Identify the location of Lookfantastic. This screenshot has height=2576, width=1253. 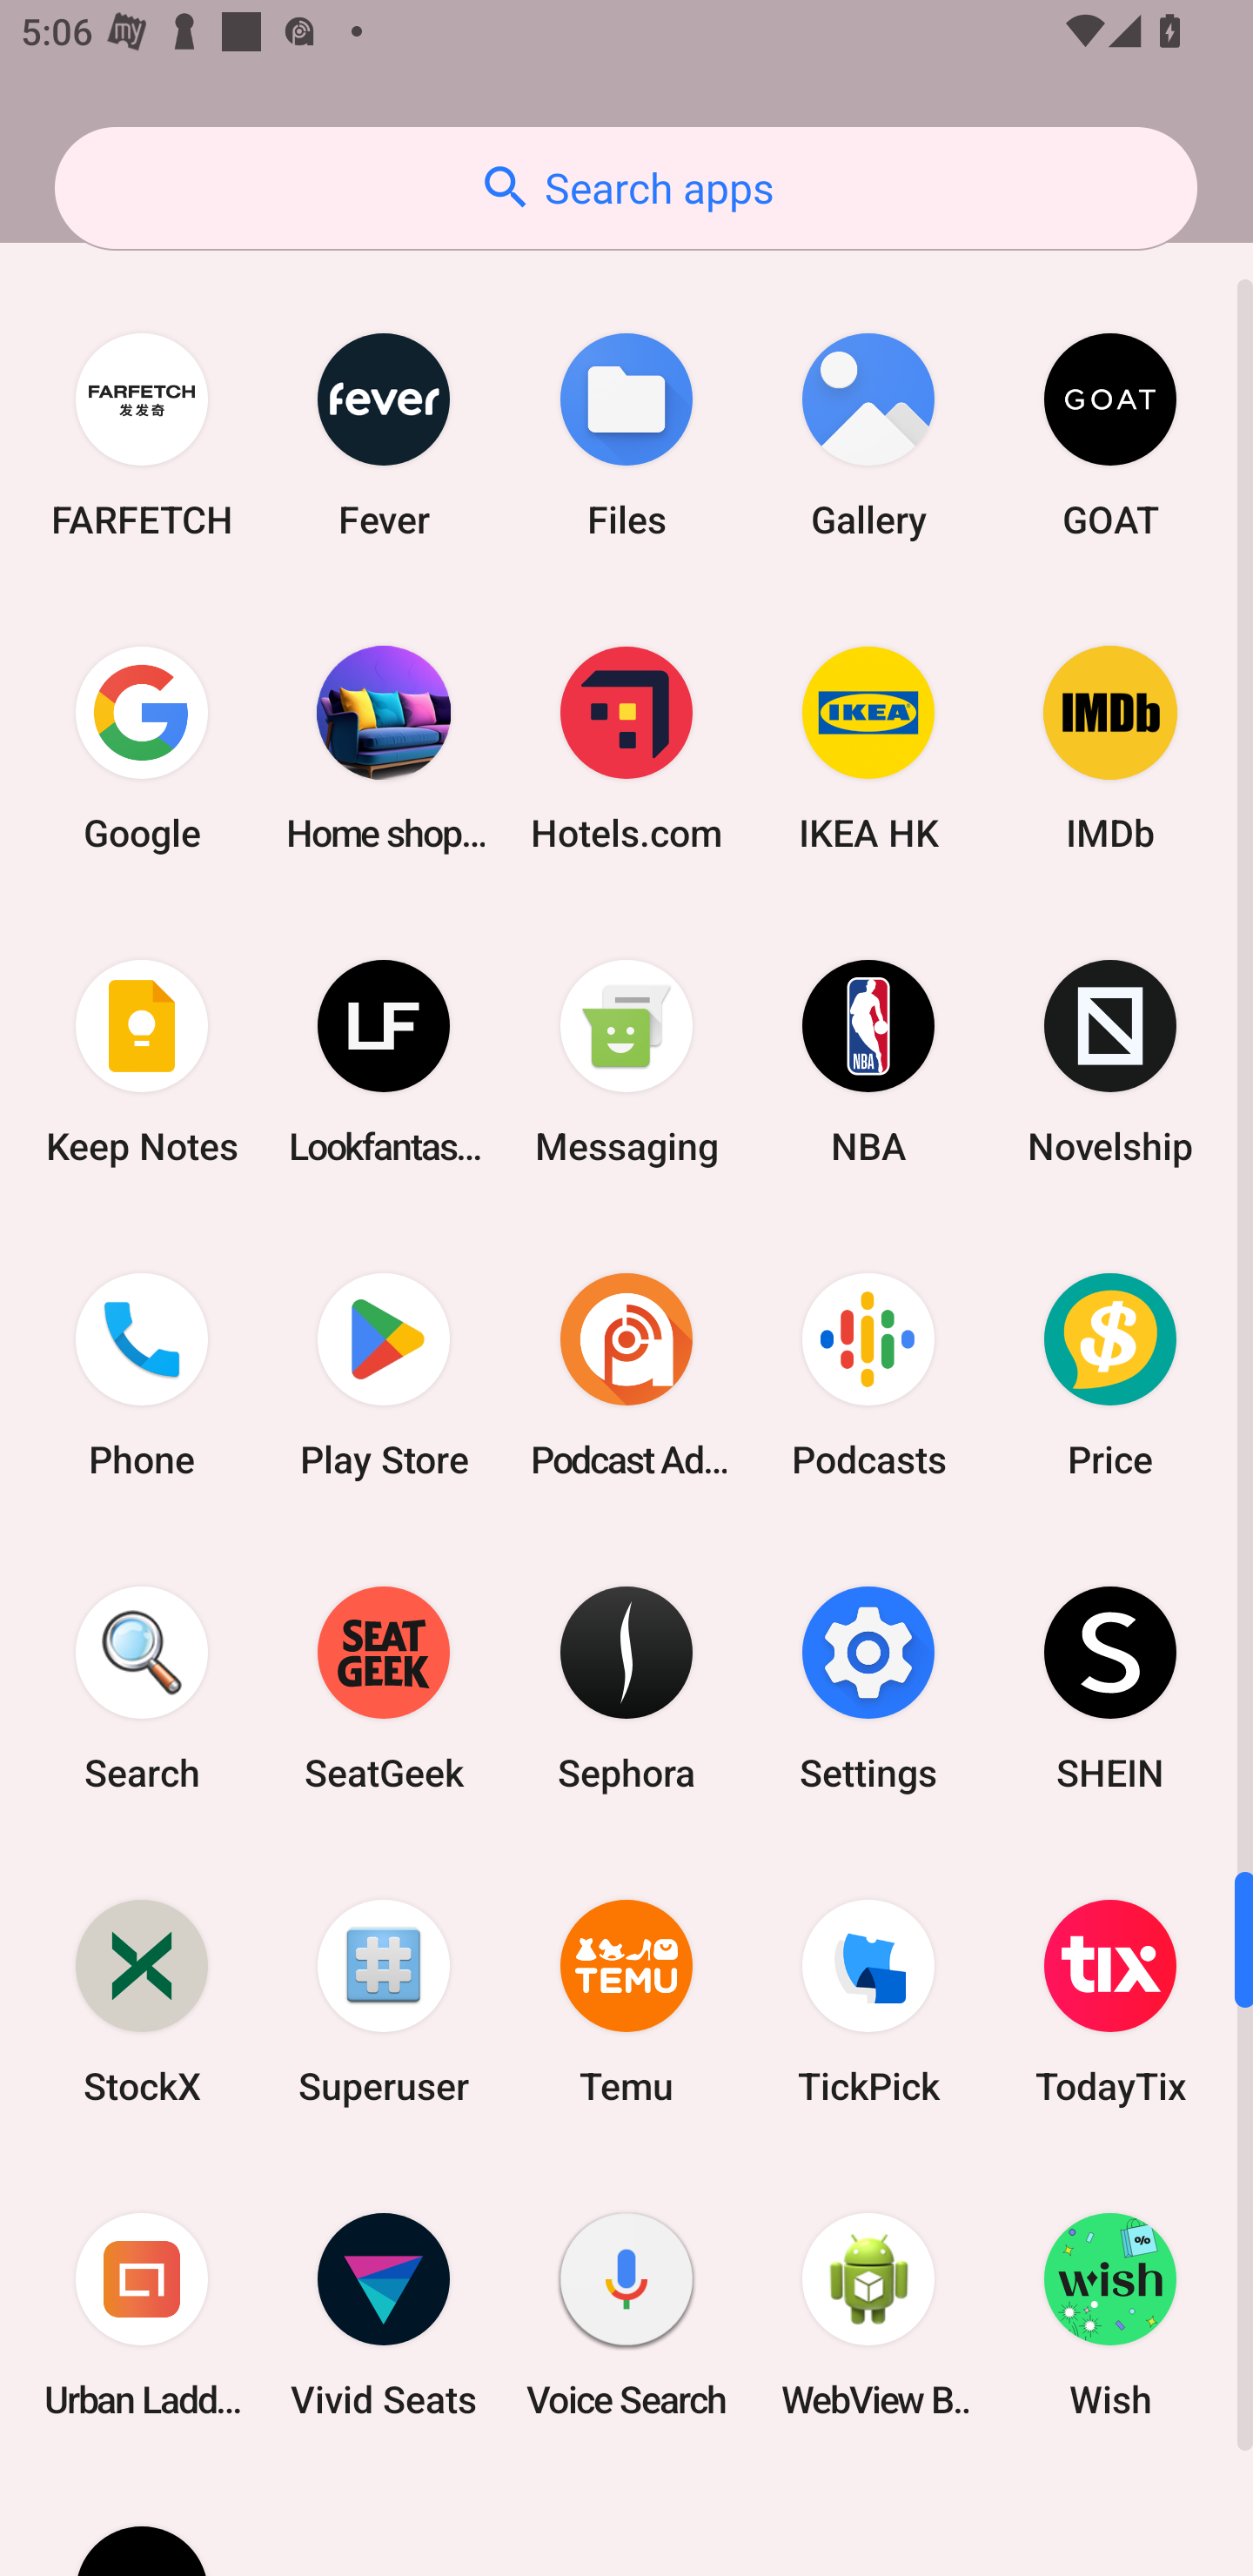
(384, 1061).